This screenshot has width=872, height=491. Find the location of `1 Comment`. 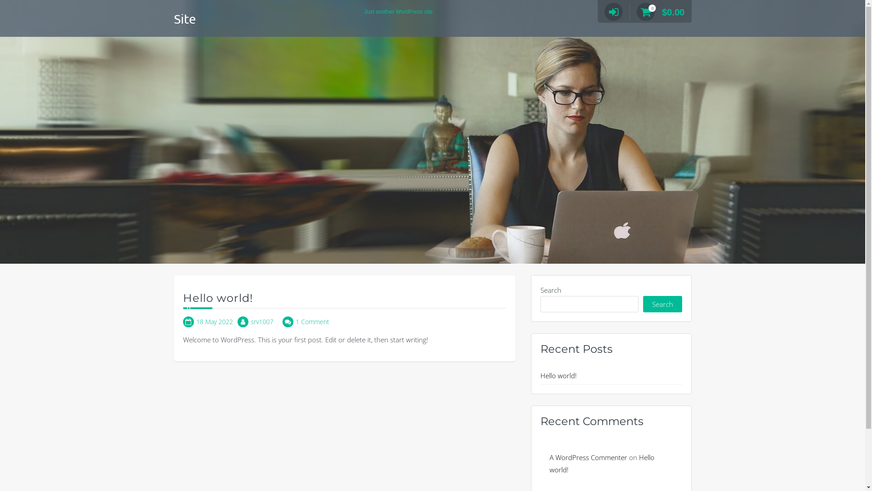

1 Comment is located at coordinates (312, 322).